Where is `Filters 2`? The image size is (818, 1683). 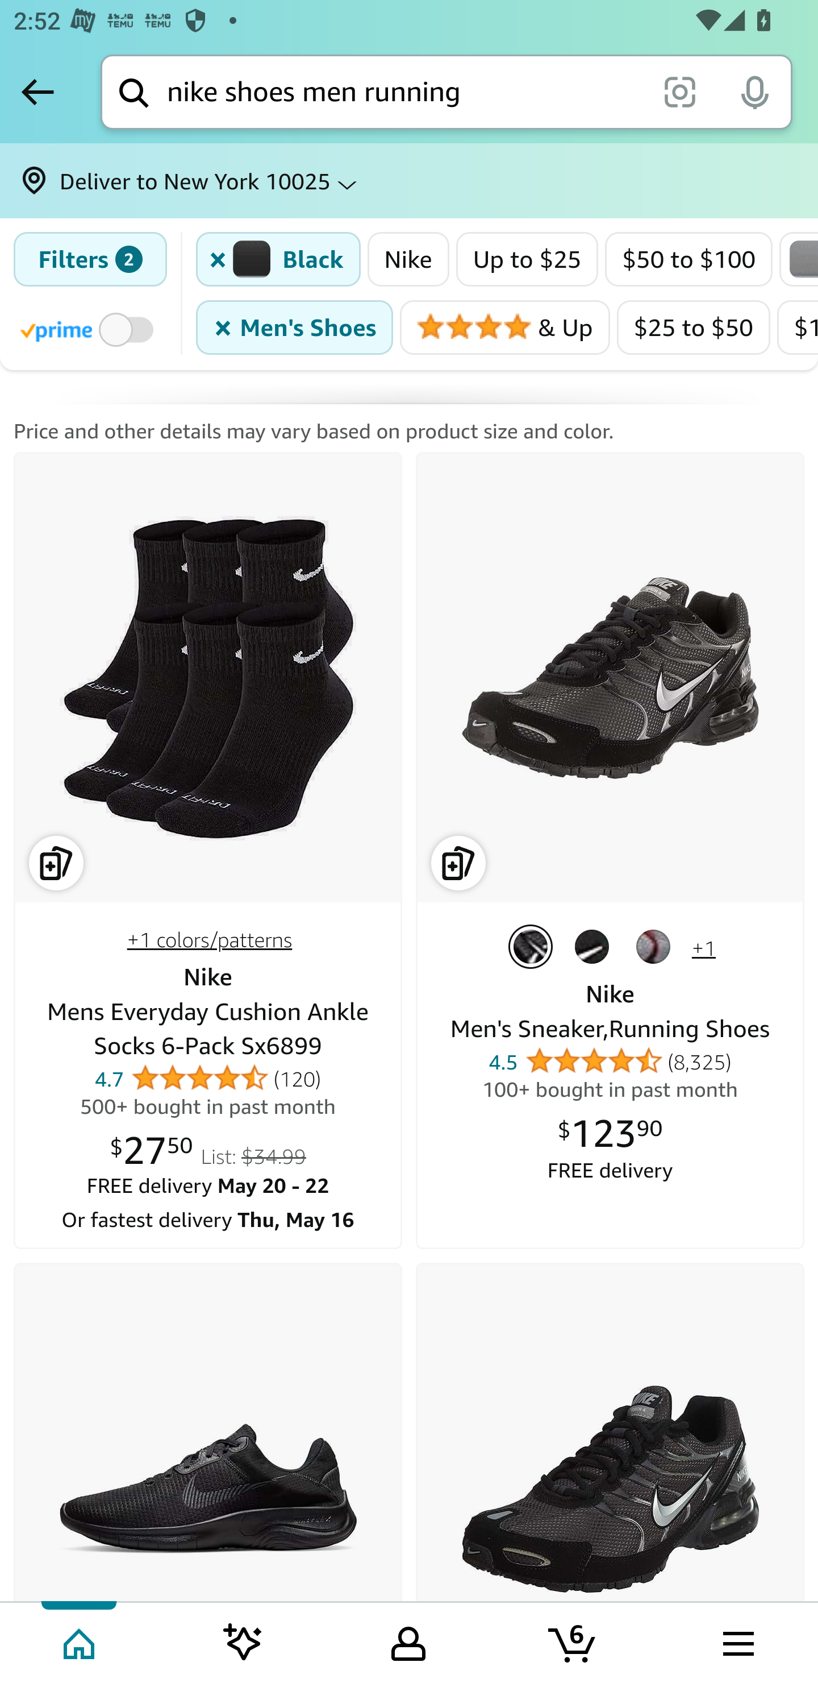 Filters 2 is located at coordinates (90, 259).